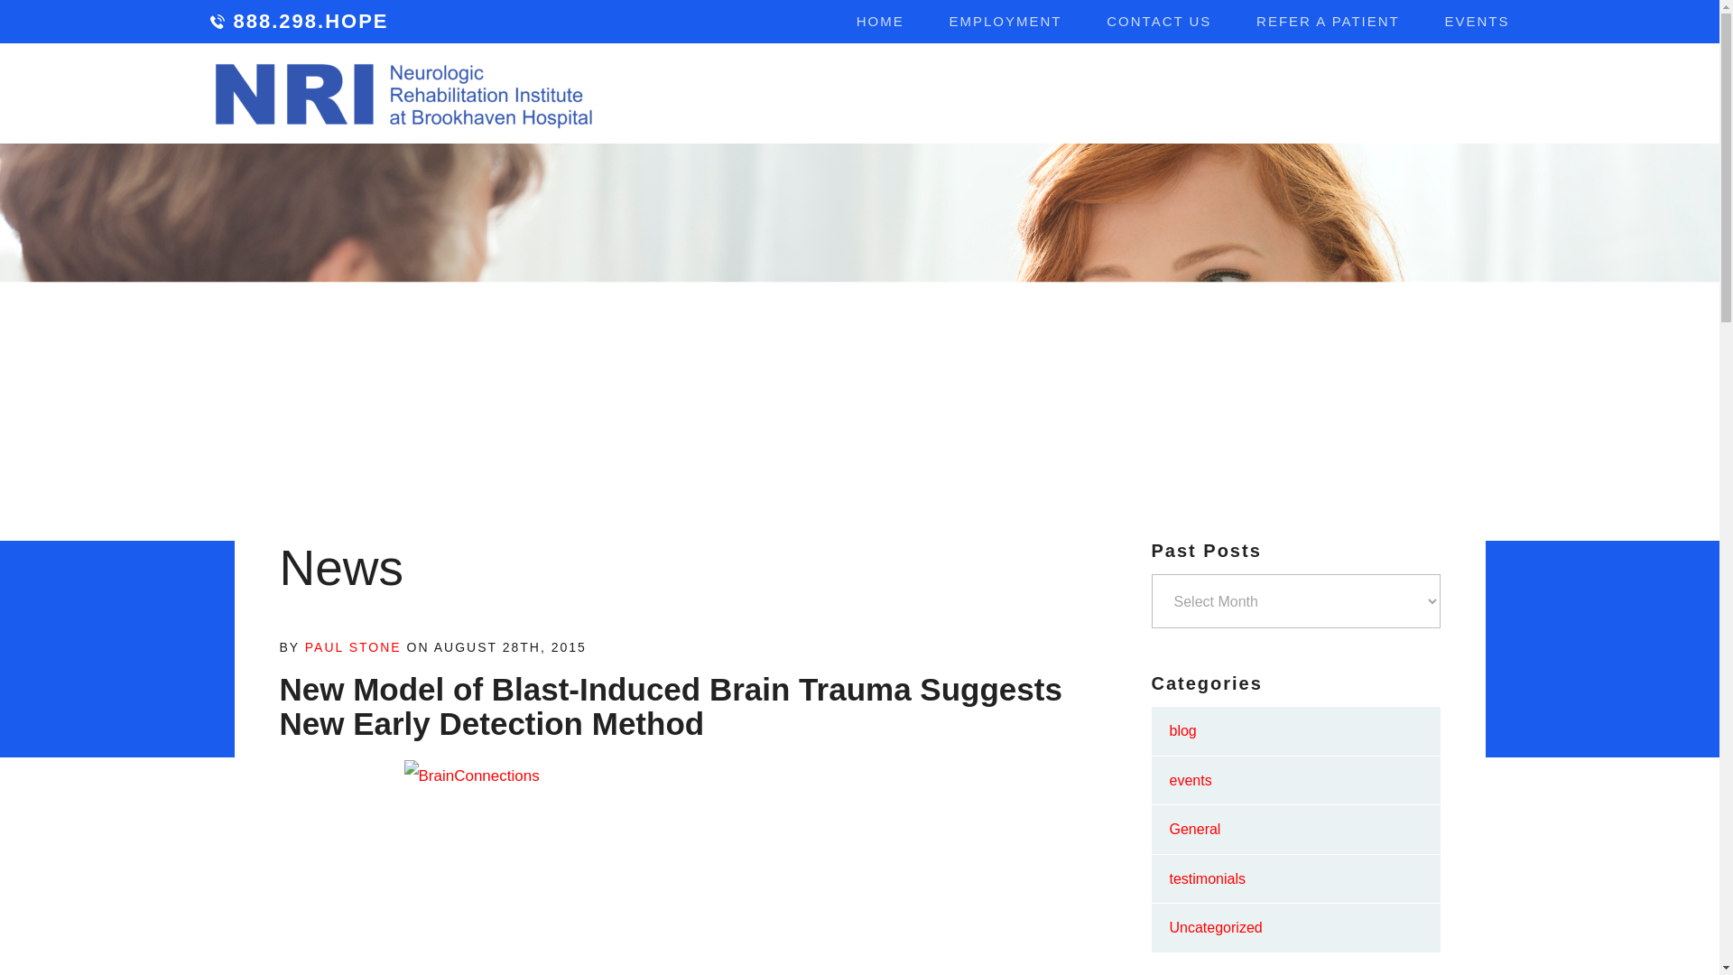  I want to click on Go, so click(1482, 94).